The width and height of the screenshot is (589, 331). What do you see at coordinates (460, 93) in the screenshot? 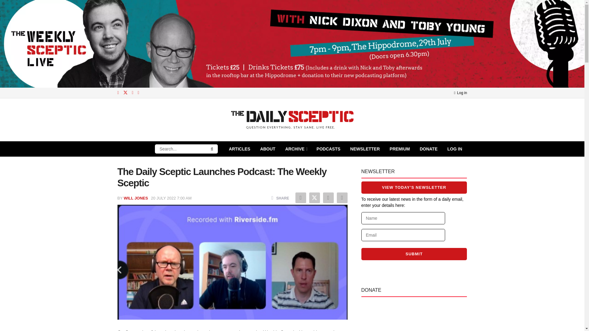
I see `Log in` at bounding box center [460, 93].